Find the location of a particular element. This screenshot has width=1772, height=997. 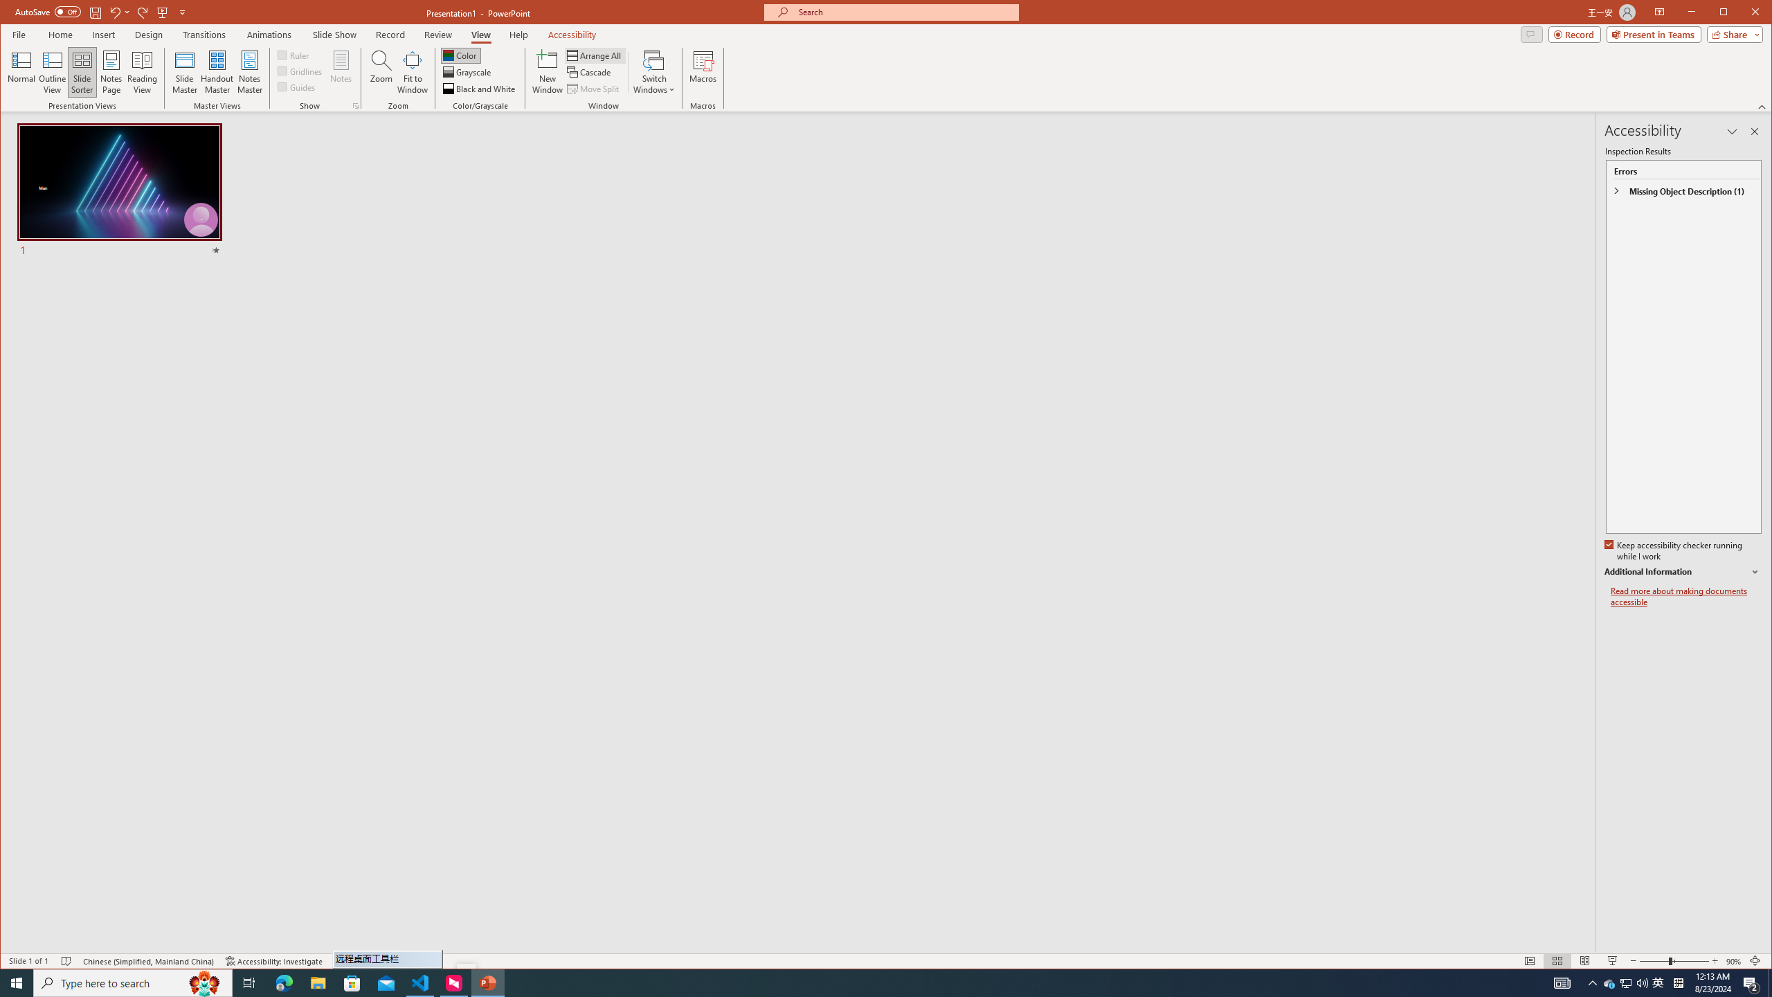

Notes Page is located at coordinates (111, 72).